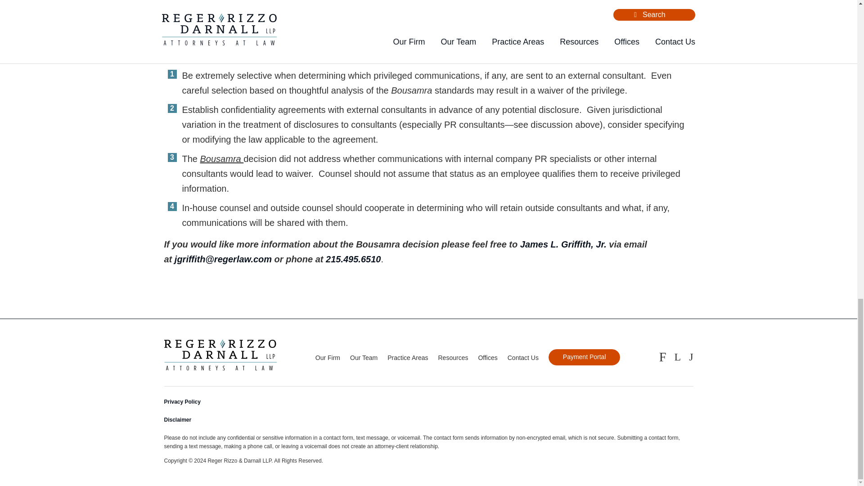  Describe the element at coordinates (563, 244) in the screenshot. I see `James L. Griffith, Jr.` at that location.